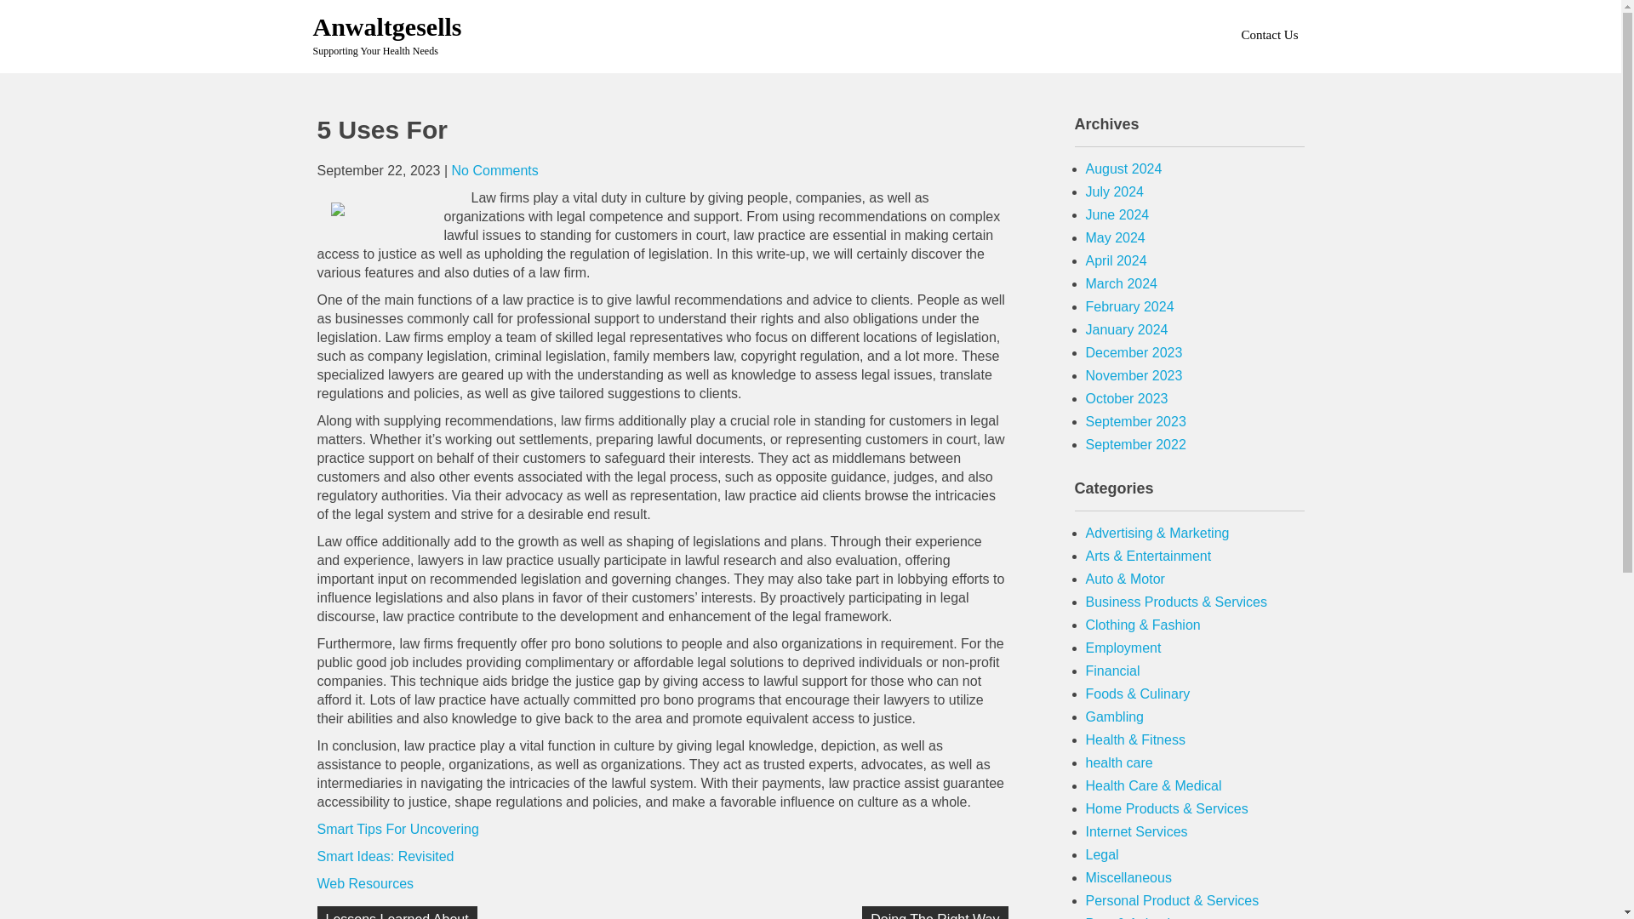 Image resolution: width=1634 pixels, height=919 pixels. Describe the element at coordinates (934, 912) in the screenshot. I see `Doing The Right Way` at that location.